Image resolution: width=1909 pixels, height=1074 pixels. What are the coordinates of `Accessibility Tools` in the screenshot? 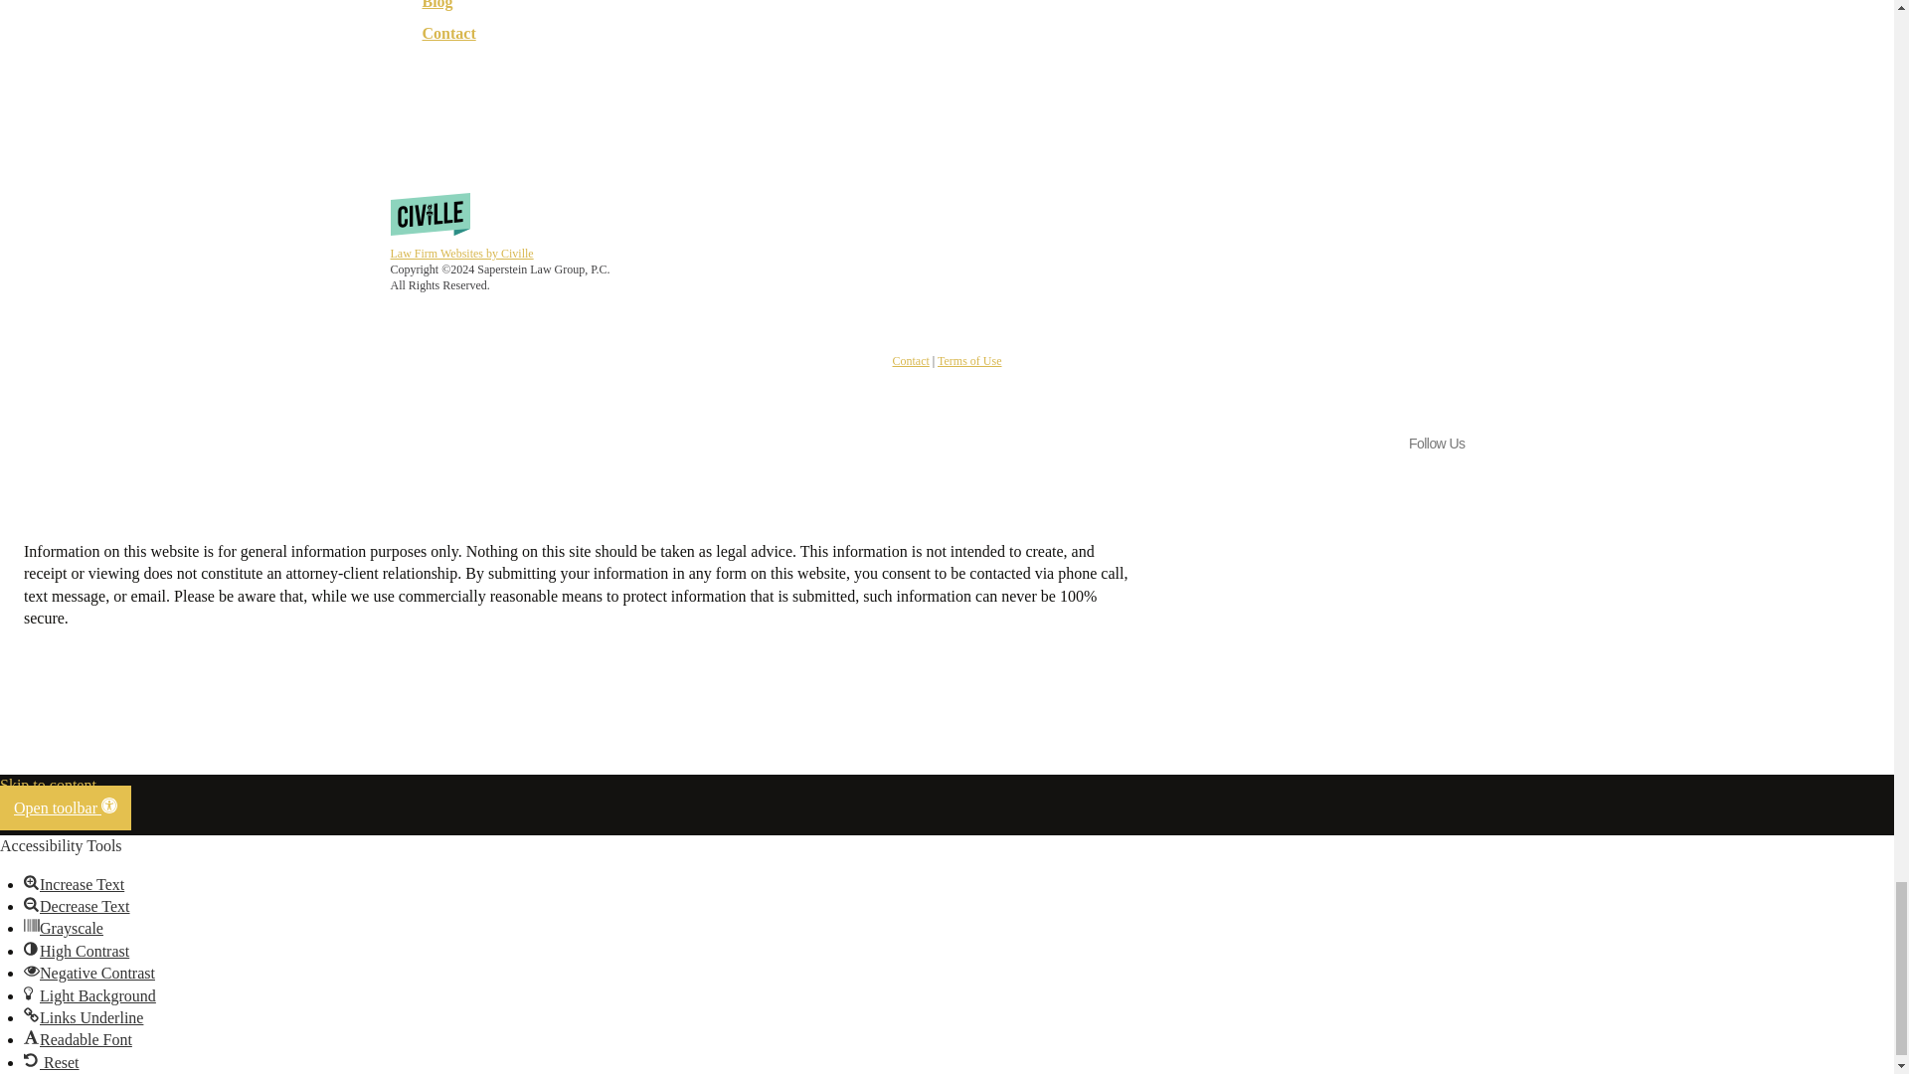 It's located at (66, 807).